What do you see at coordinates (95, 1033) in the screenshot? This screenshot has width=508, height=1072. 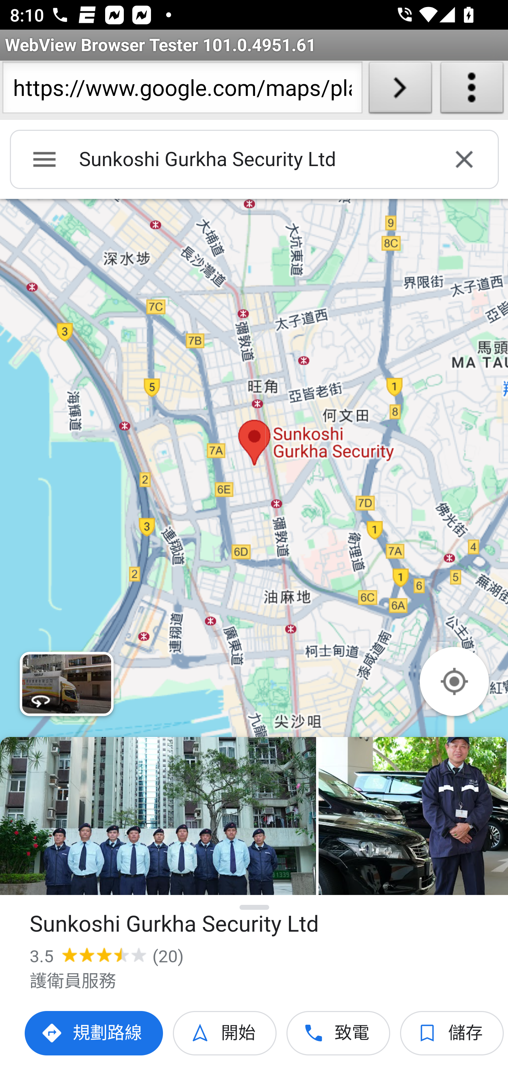 I see `前往Sunkoshi Gurkha Security Ltd的路線` at bounding box center [95, 1033].